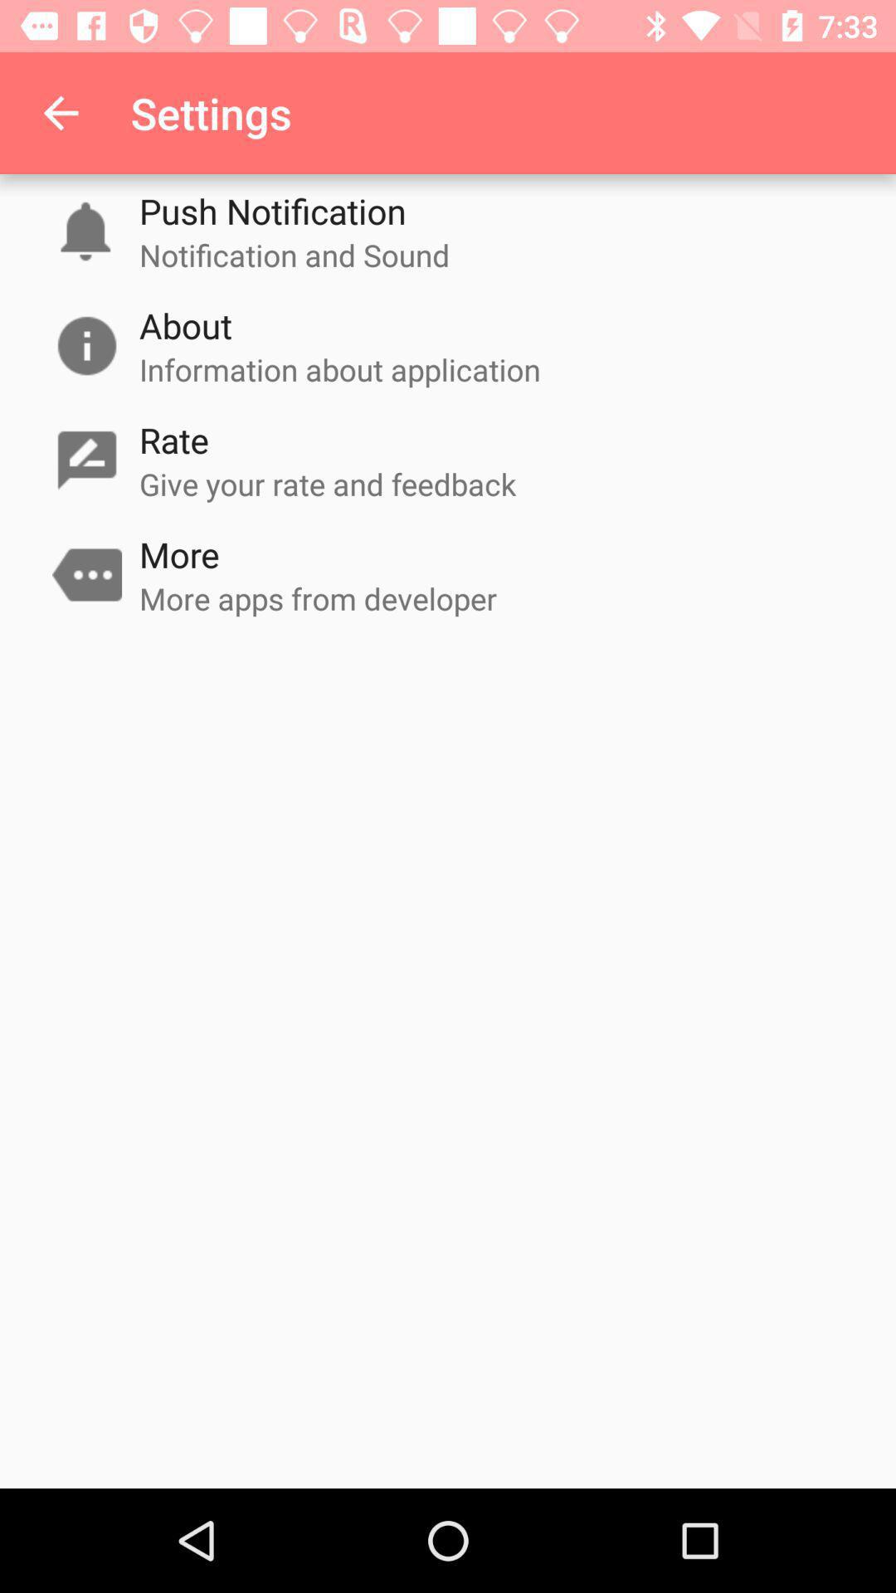 The height and width of the screenshot is (1593, 896). What do you see at coordinates (272, 211) in the screenshot?
I see `swipe to push notification` at bounding box center [272, 211].